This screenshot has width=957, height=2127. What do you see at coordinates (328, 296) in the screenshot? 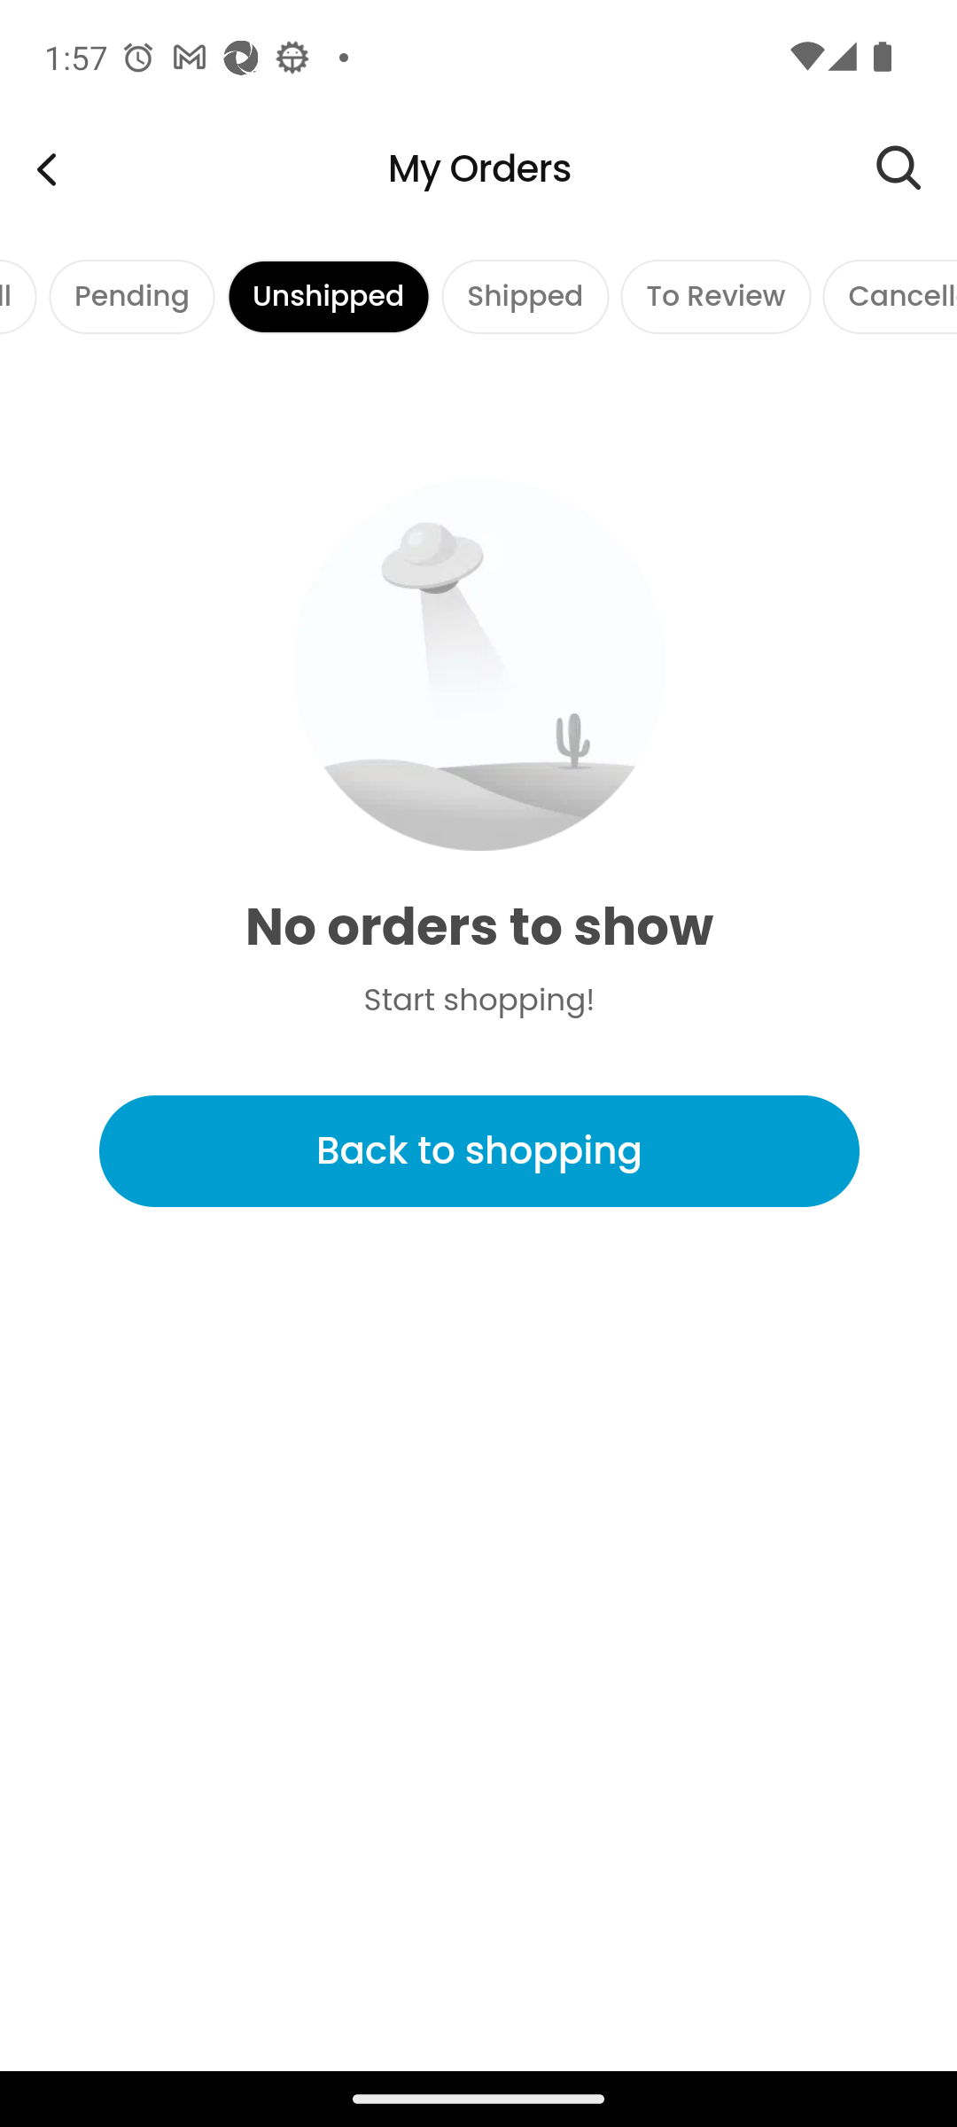
I see `Unshipped` at bounding box center [328, 296].